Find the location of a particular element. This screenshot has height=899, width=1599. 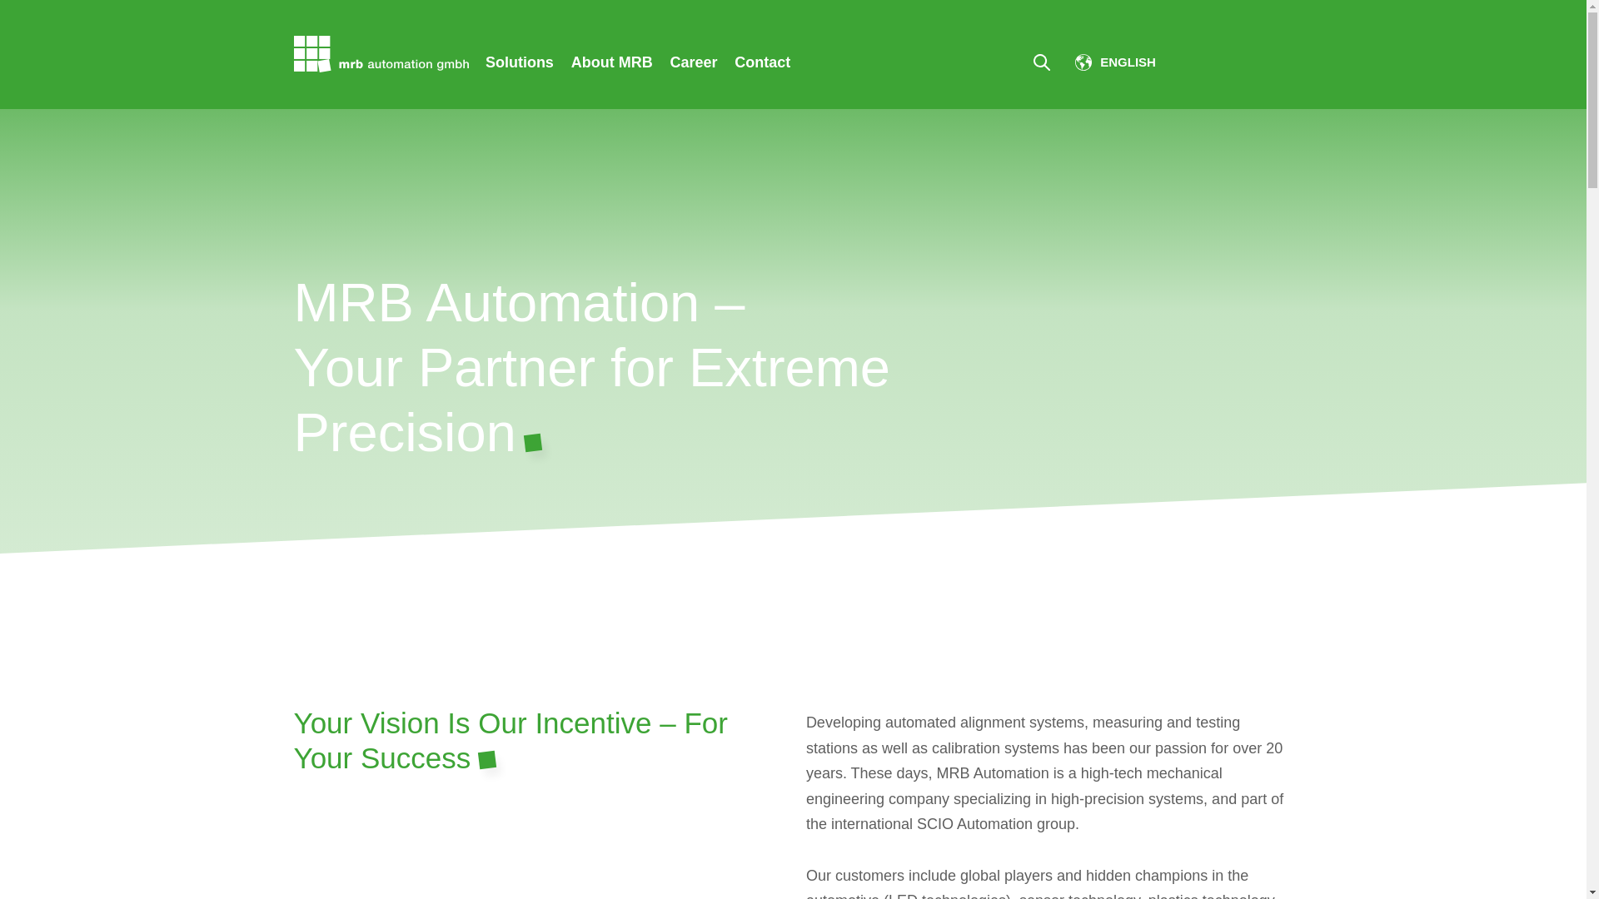

Career is located at coordinates (693, 62).